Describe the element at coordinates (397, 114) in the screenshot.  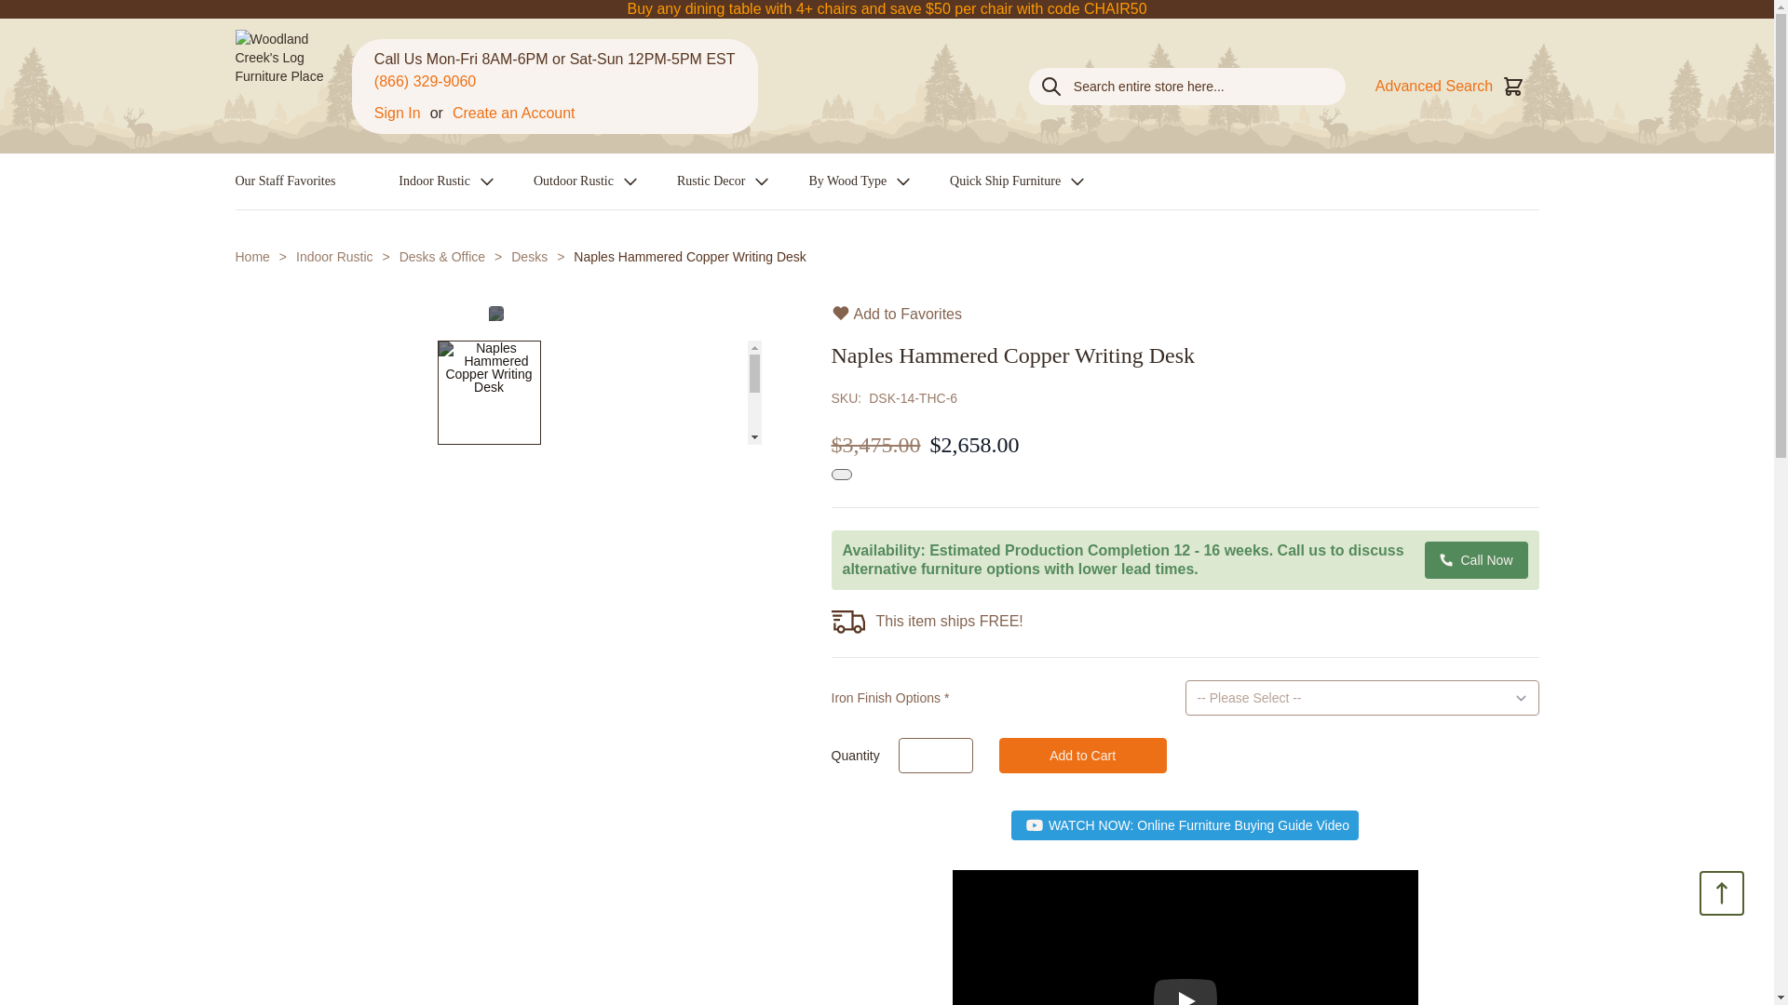
I see `Sign In` at that location.